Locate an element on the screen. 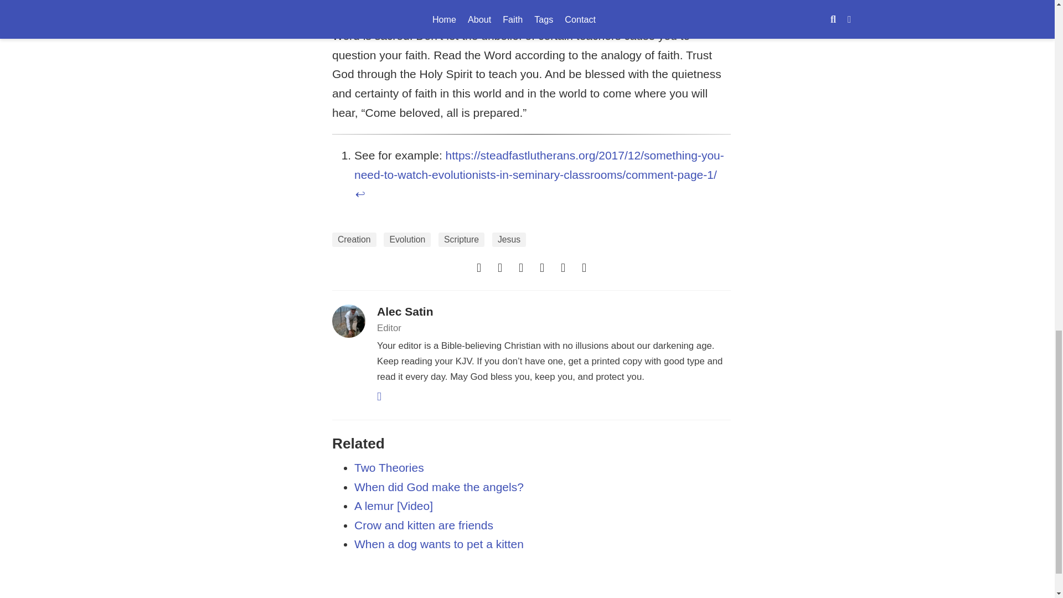 The image size is (1063, 598). Evolution is located at coordinates (407, 240).